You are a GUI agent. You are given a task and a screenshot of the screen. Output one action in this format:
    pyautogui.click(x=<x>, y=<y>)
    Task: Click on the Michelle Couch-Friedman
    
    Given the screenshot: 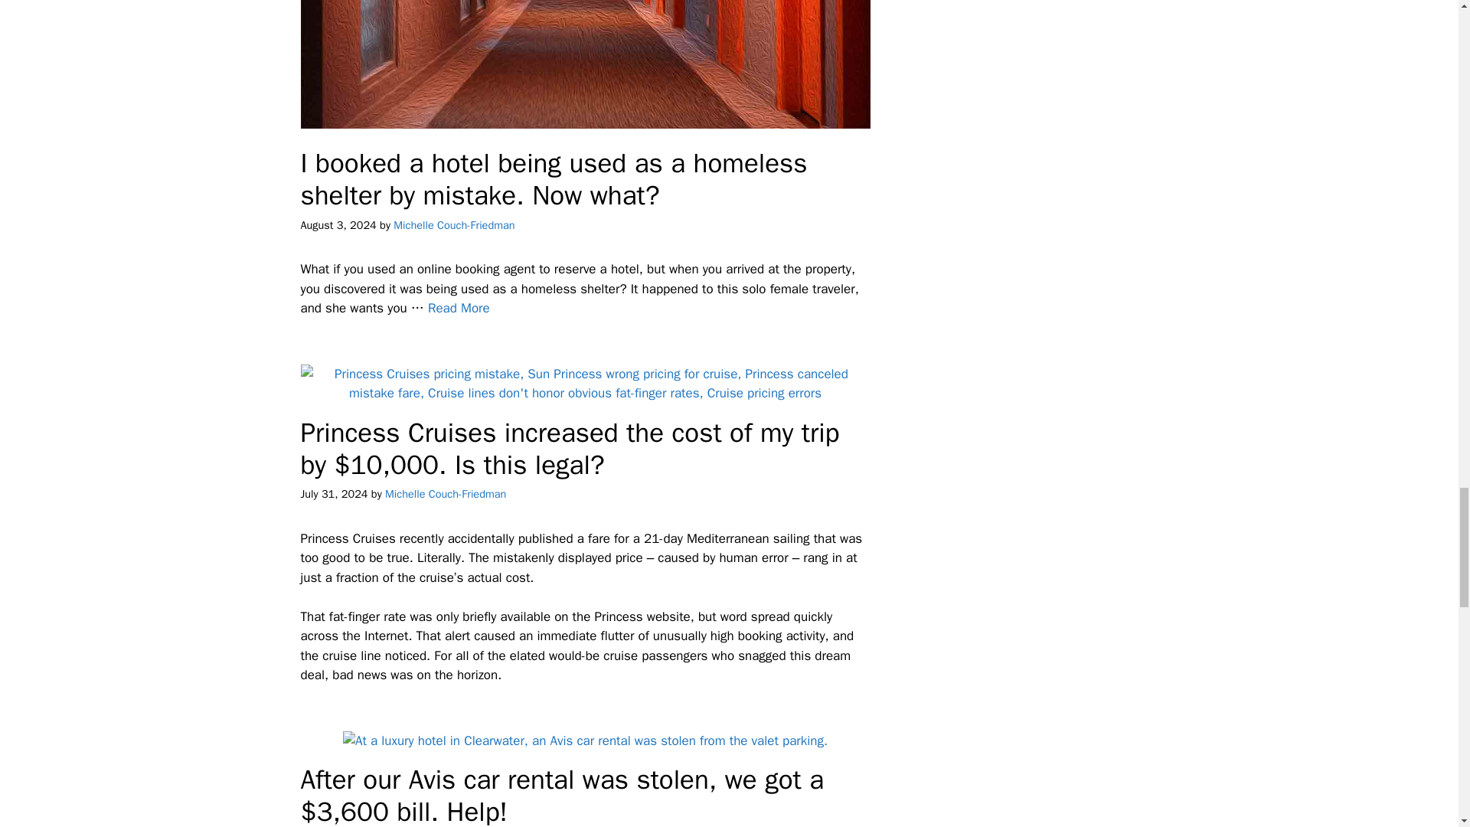 What is the action you would take?
    pyautogui.click(x=454, y=225)
    